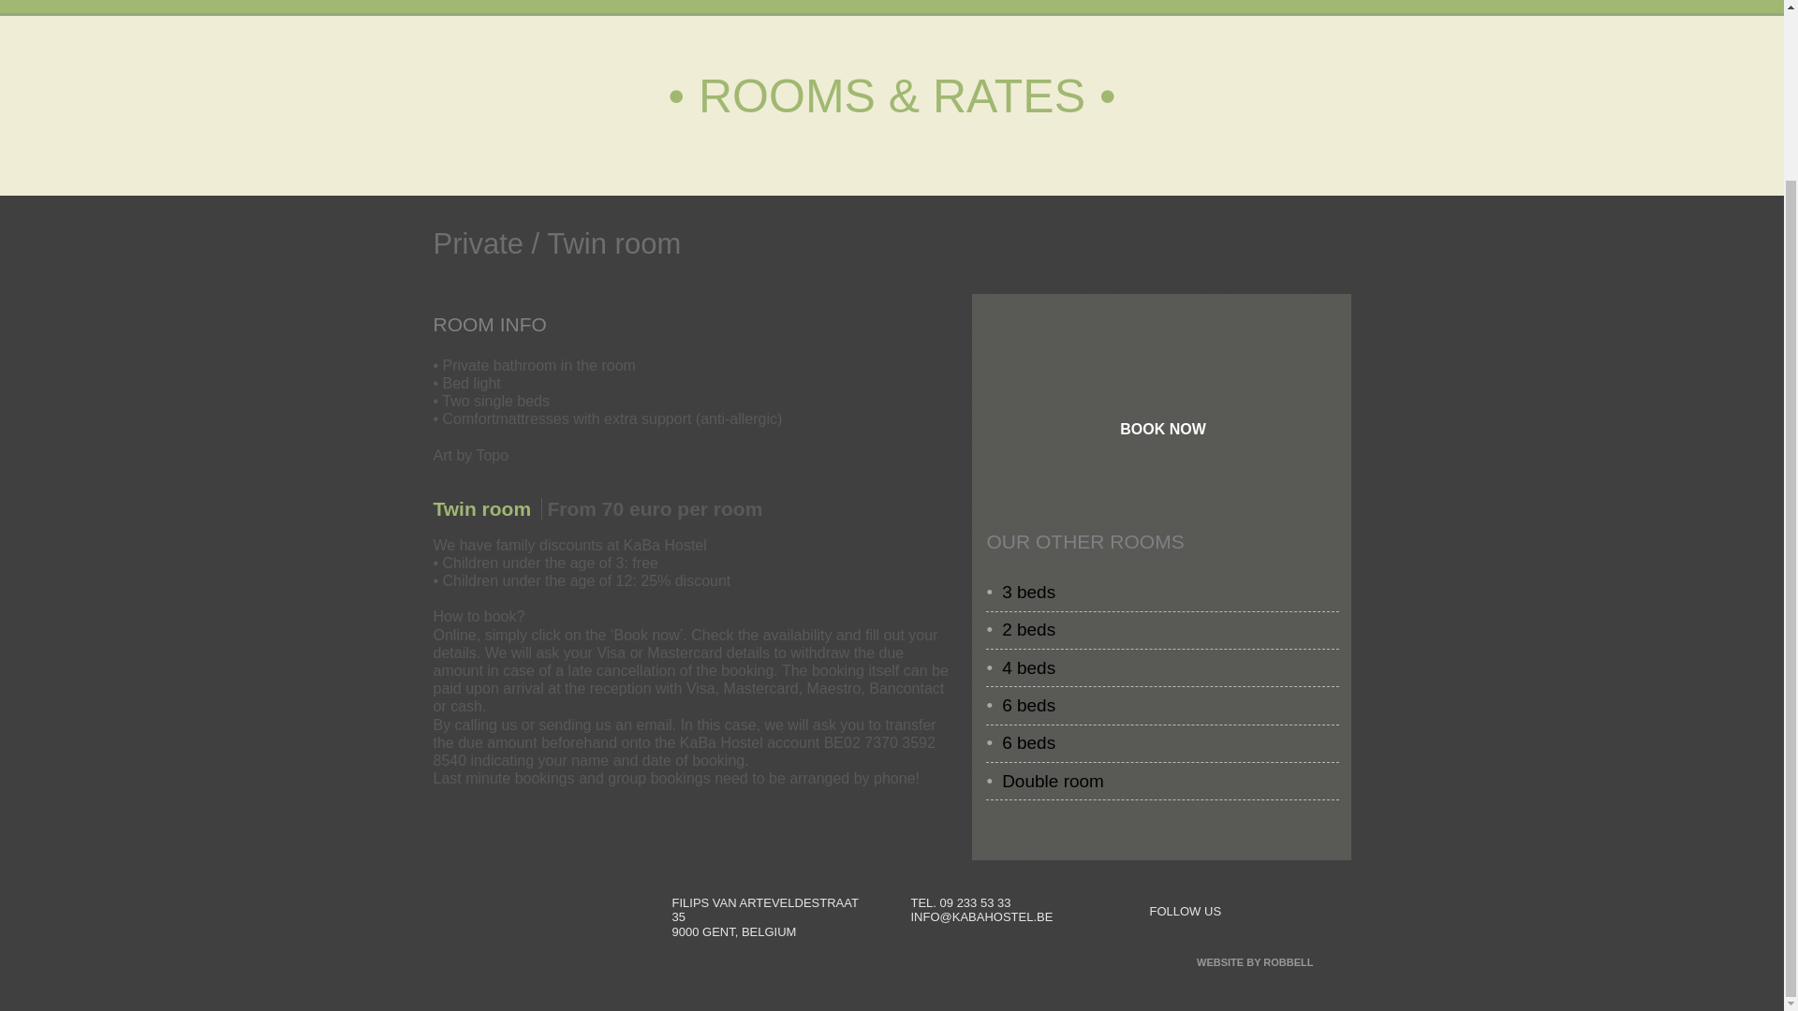 The image size is (1798, 1011). What do you see at coordinates (1024, 705) in the screenshot?
I see `6 beds dorm` at bounding box center [1024, 705].